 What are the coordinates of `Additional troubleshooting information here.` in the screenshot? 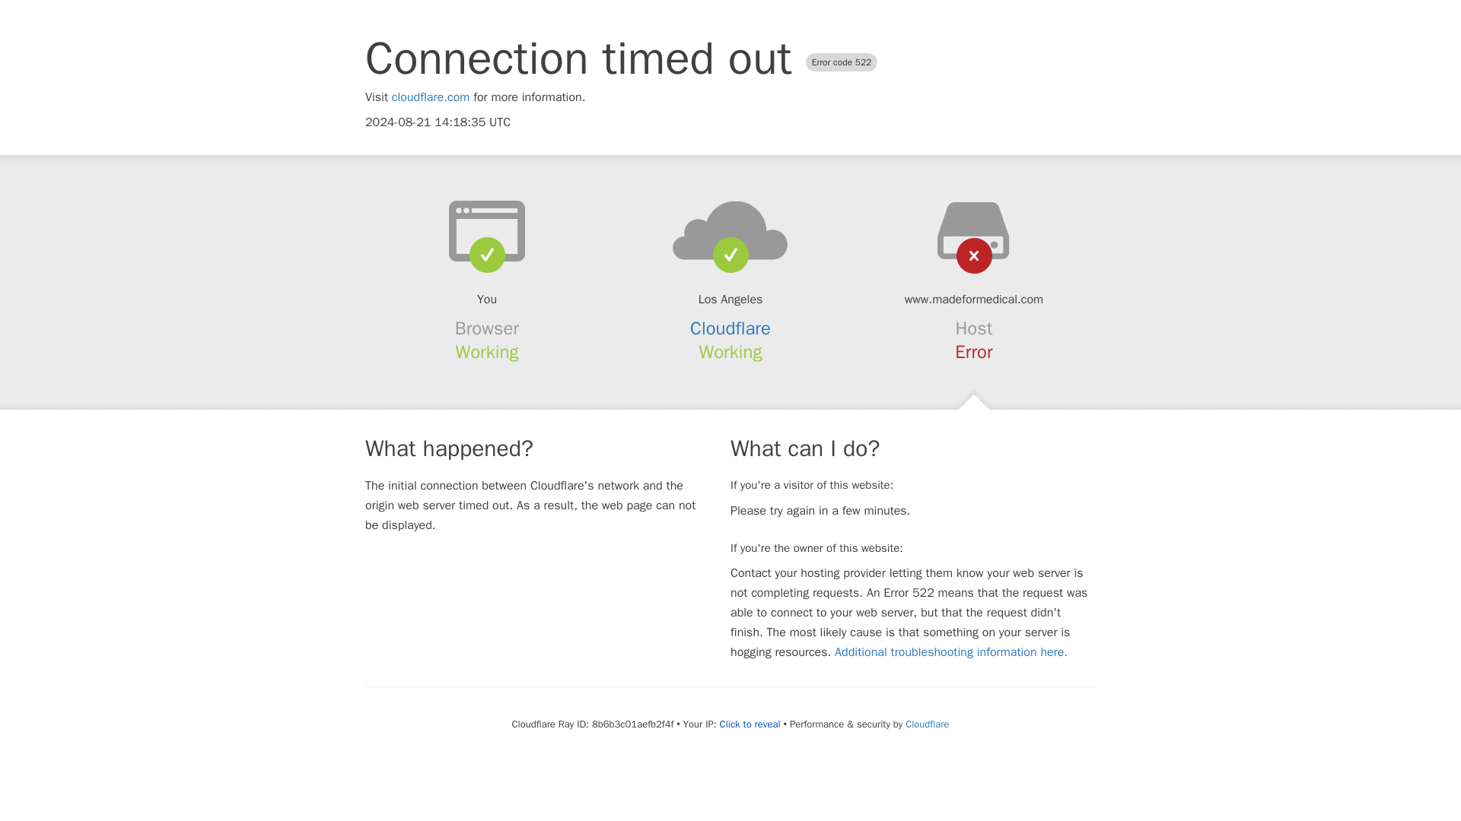 It's located at (951, 652).